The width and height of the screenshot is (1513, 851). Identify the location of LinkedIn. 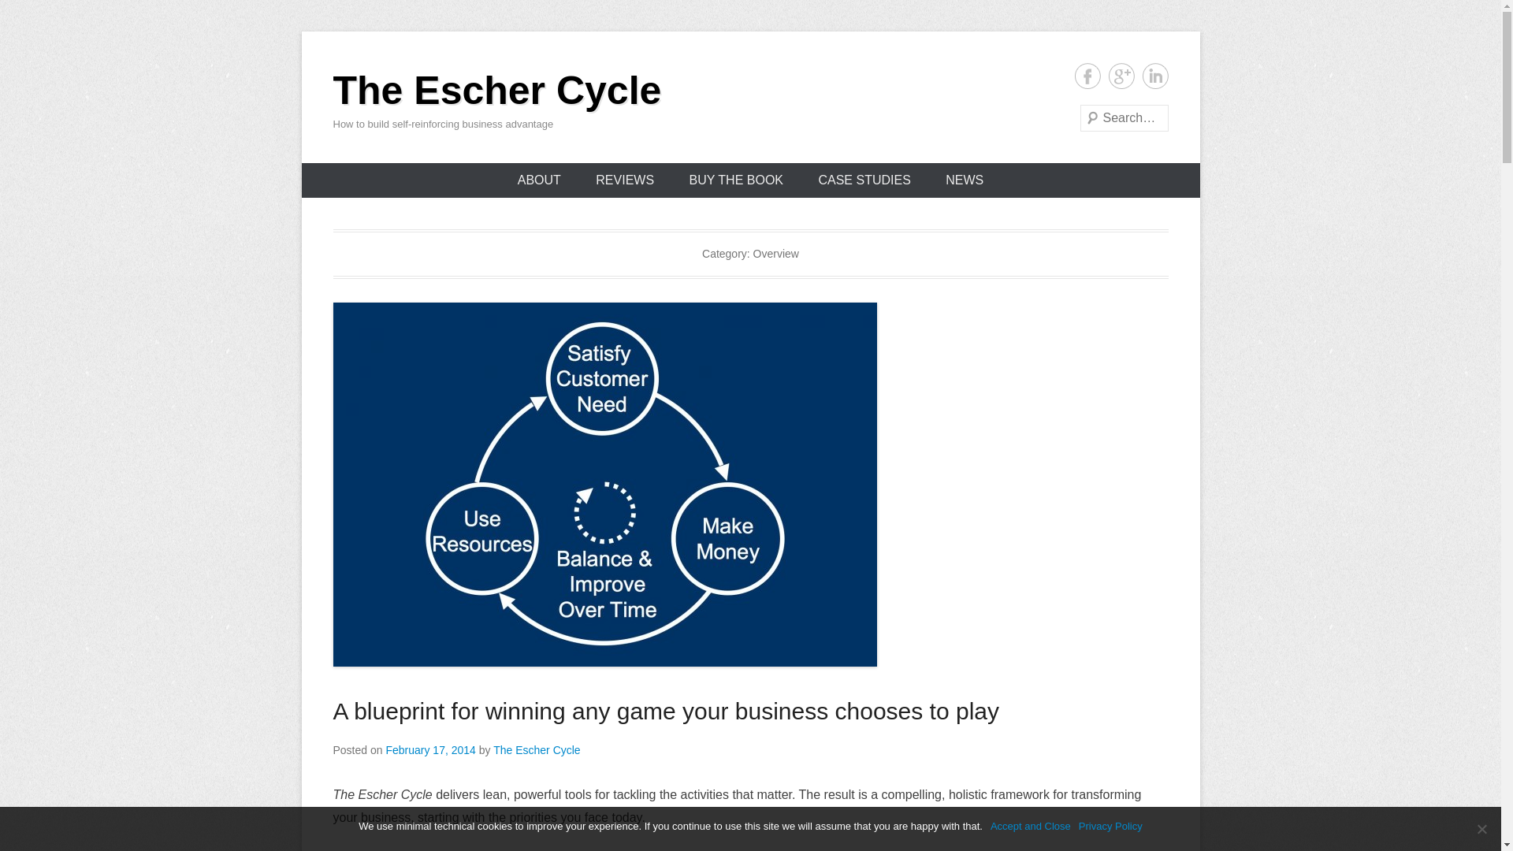
(1155, 76).